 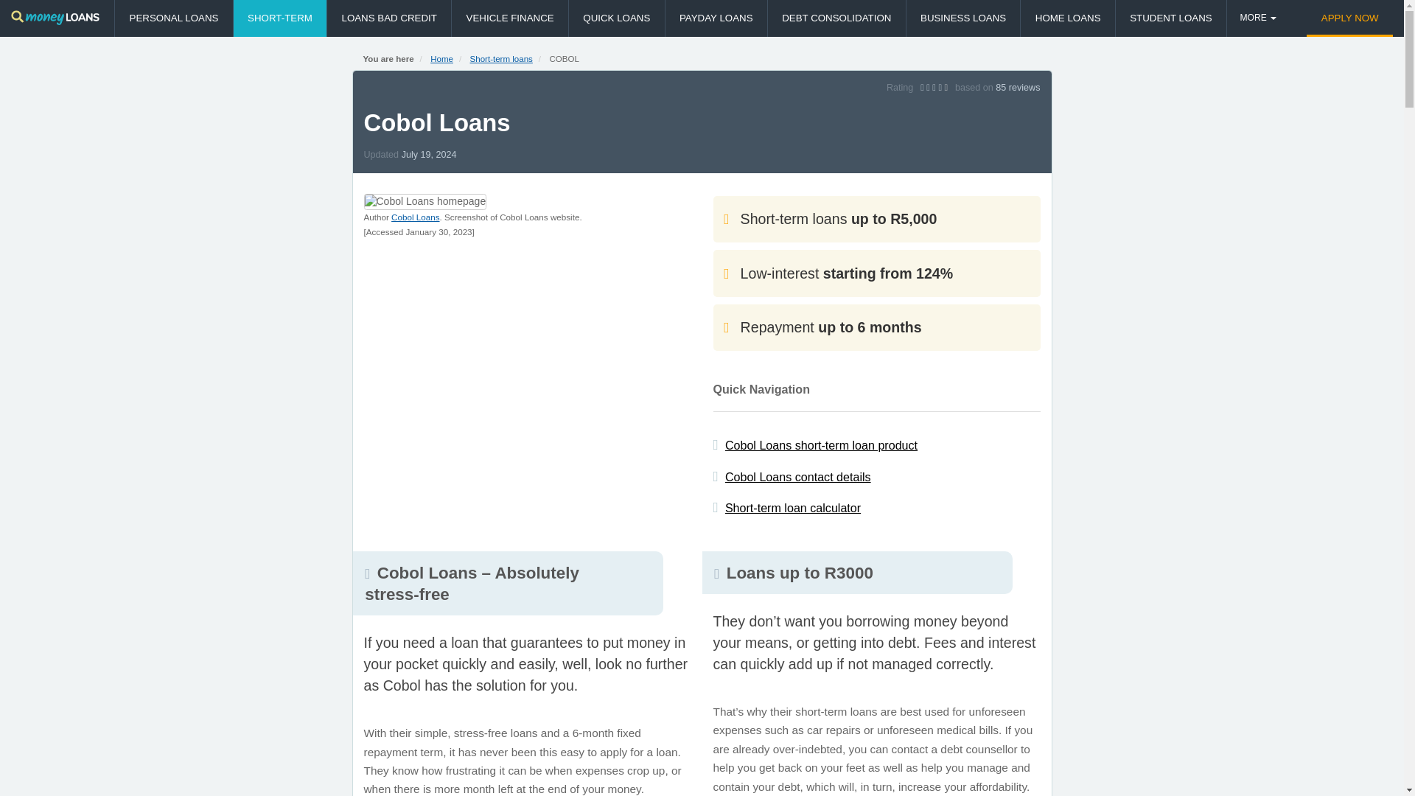 What do you see at coordinates (963, 18) in the screenshot?
I see `BUSINESS LOANS` at bounding box center [963, 18].